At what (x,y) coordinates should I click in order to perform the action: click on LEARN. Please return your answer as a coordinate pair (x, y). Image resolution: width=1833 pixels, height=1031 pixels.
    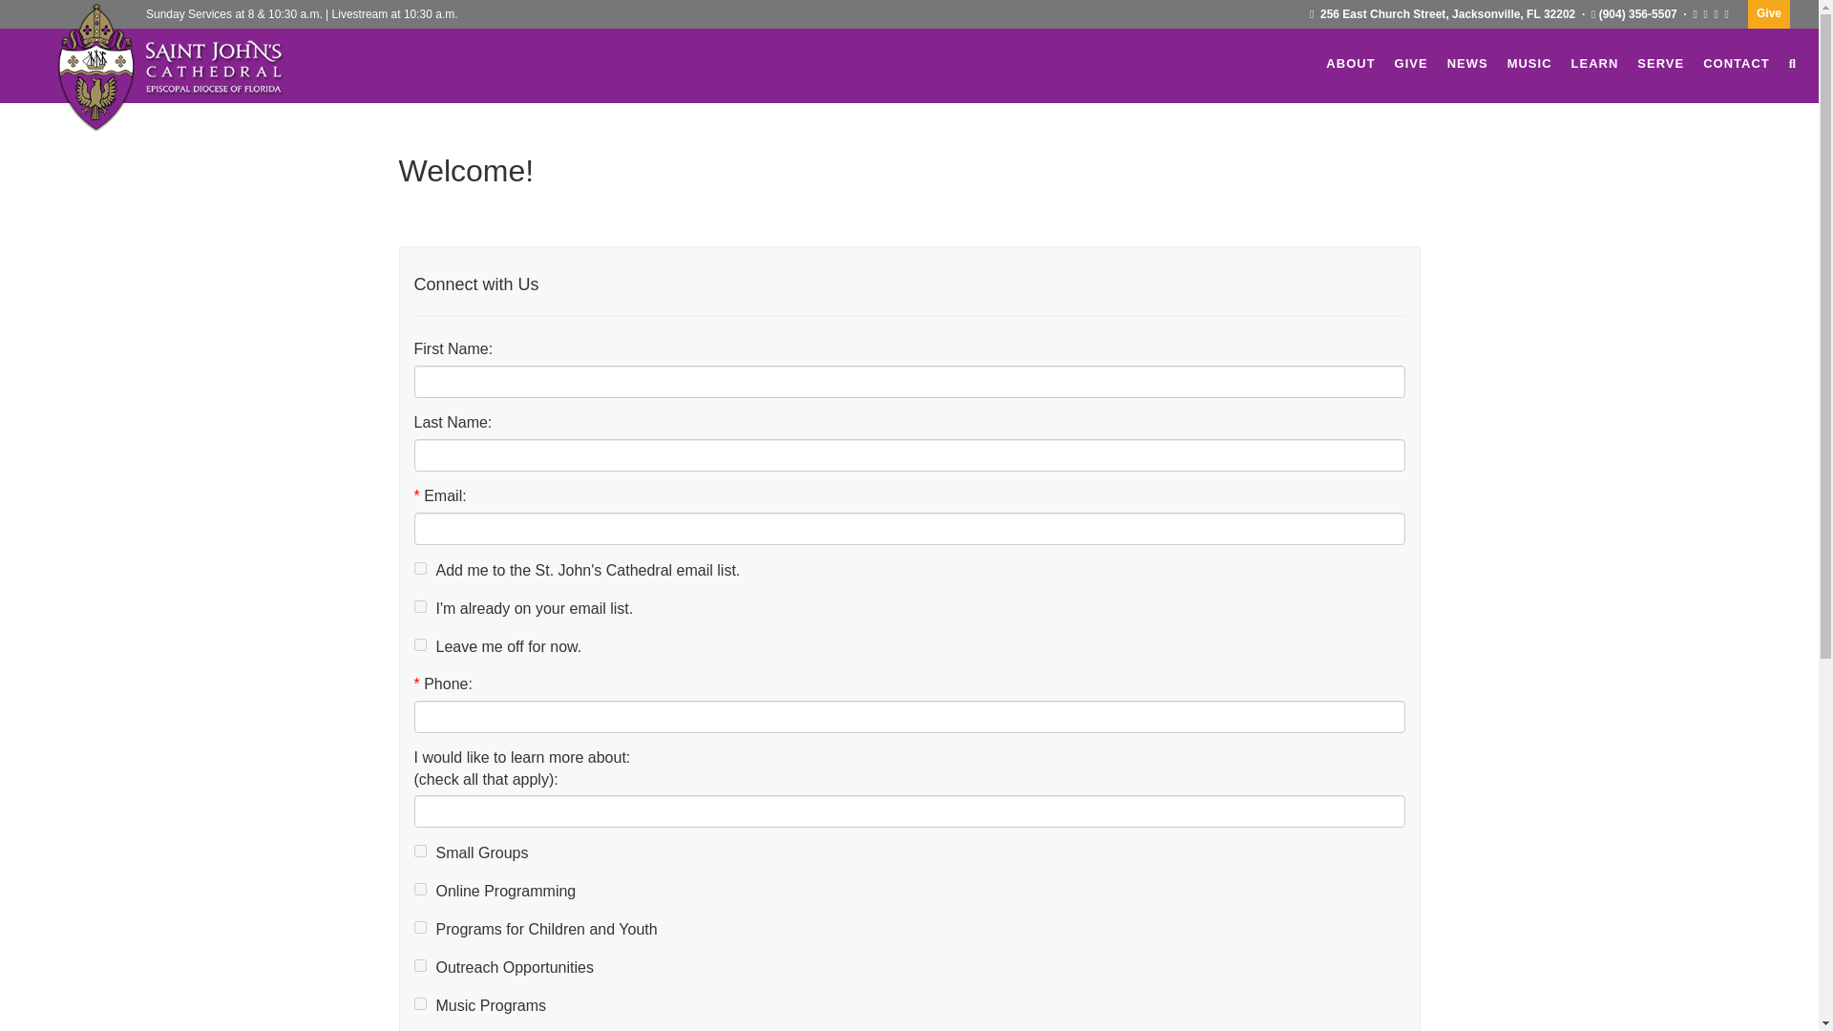
    Looking at the image, I should click on (1594, 63).